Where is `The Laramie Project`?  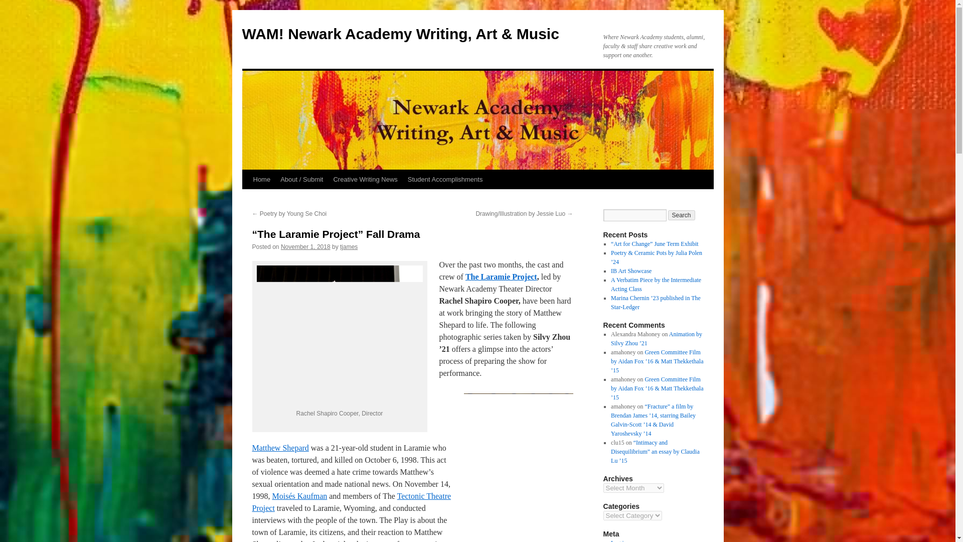
The Laramie Project is located at coordinates (501, 277).